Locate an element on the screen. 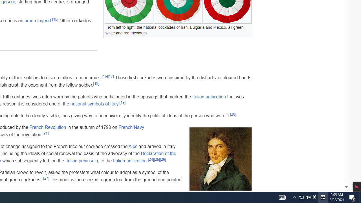  [26] is located at coordinates (163, 159).